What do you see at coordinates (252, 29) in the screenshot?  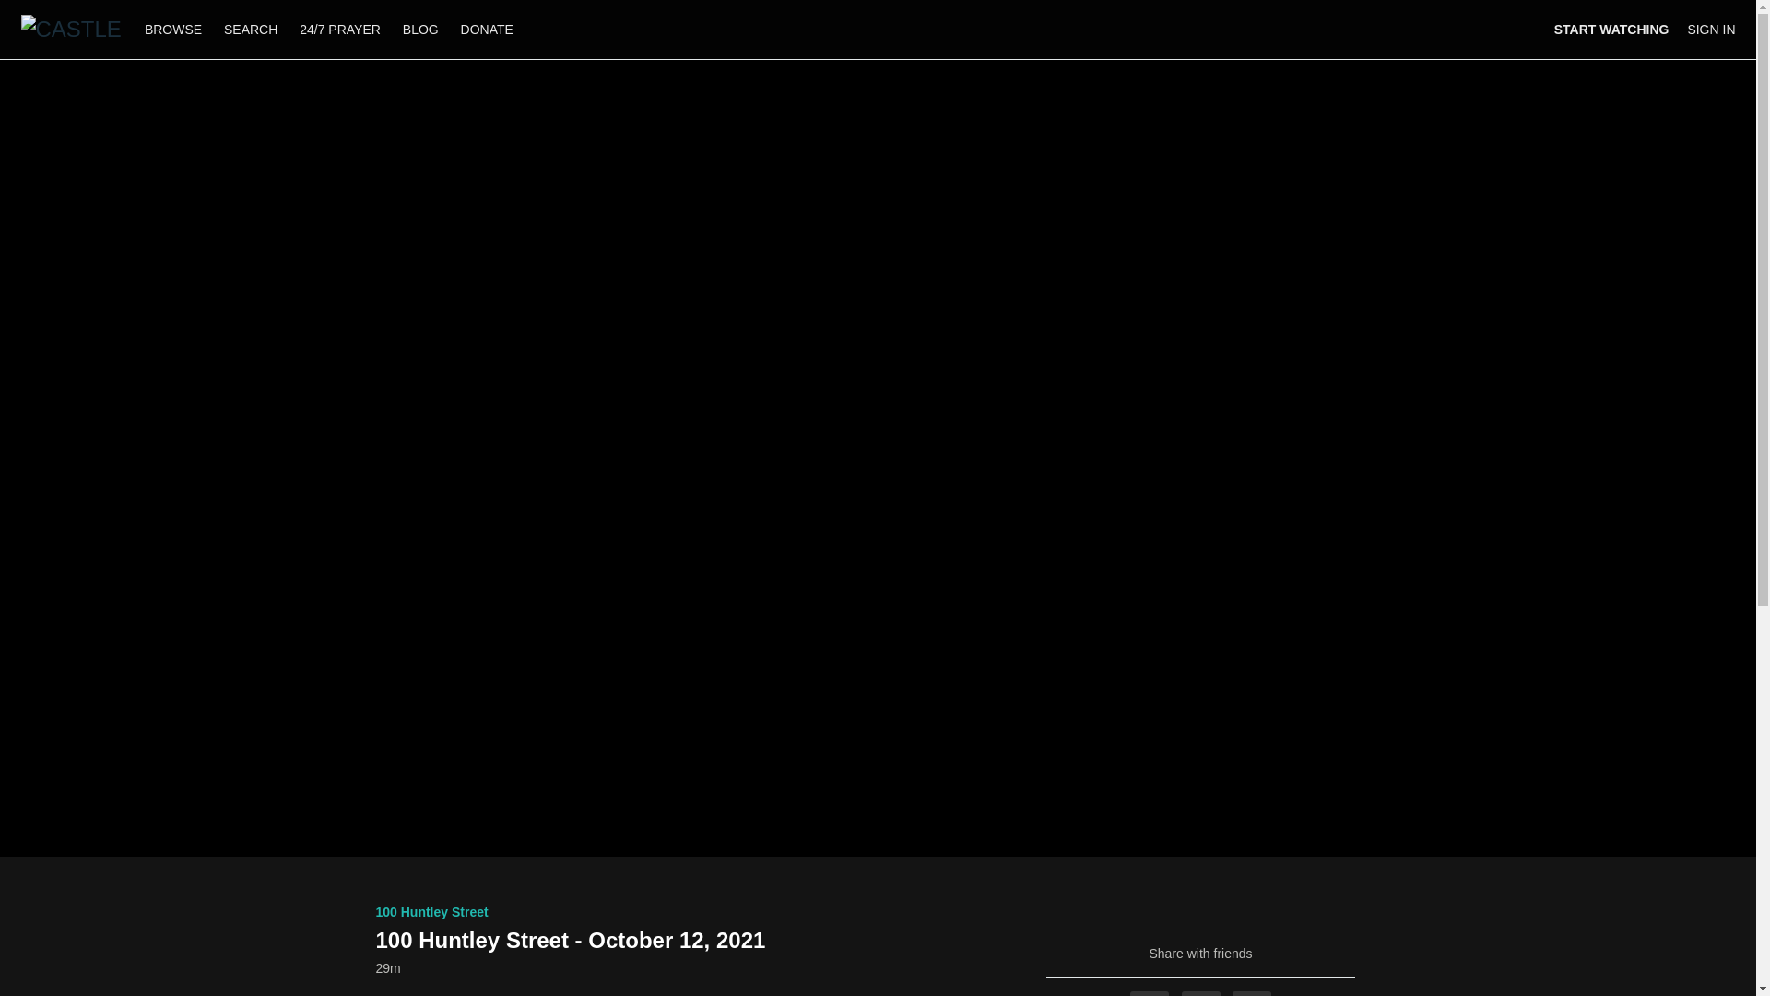 I see `SEARCH` at bounding box center [252, 29].